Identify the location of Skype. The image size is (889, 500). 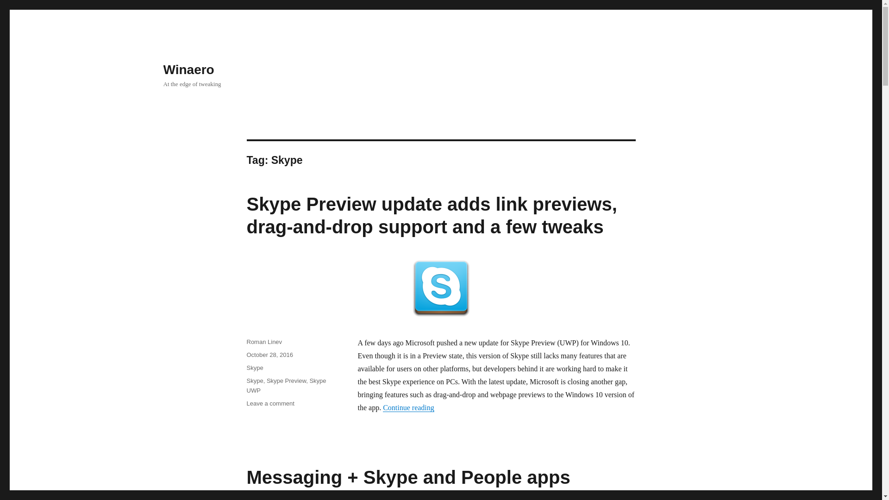
(255, 381).